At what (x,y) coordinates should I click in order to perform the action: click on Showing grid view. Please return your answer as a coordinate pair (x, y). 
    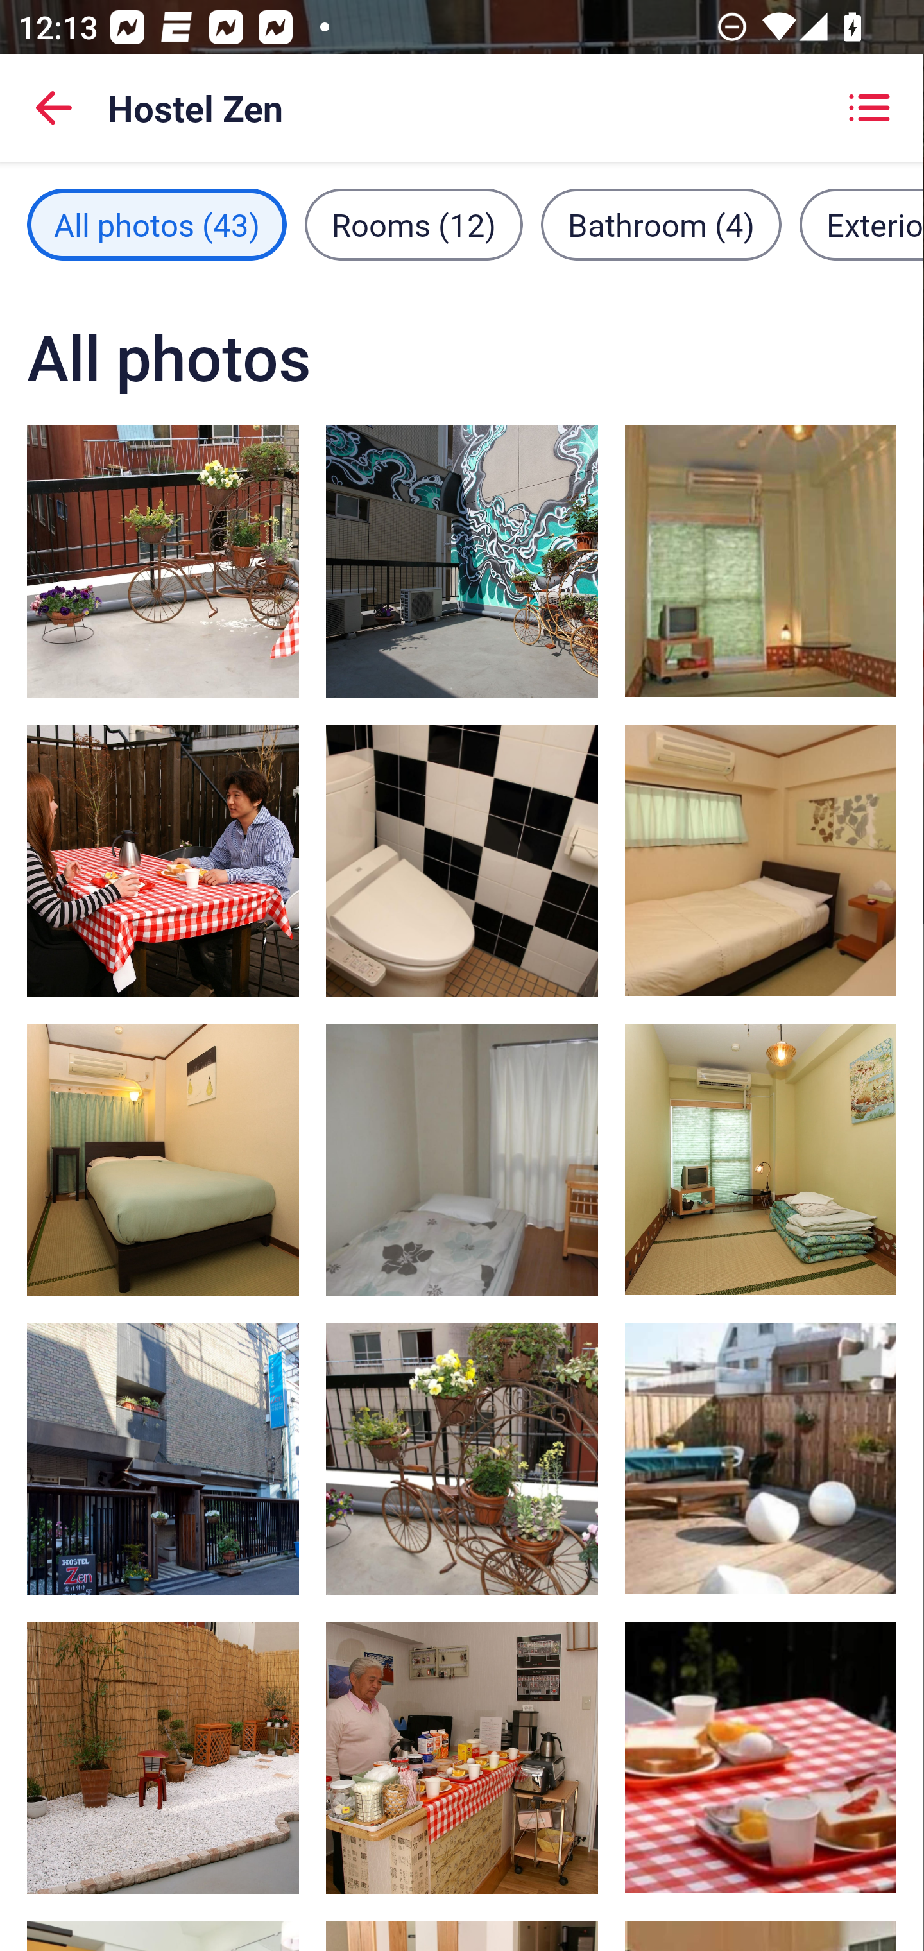
    Looking at the image, I should click on (869, 108).